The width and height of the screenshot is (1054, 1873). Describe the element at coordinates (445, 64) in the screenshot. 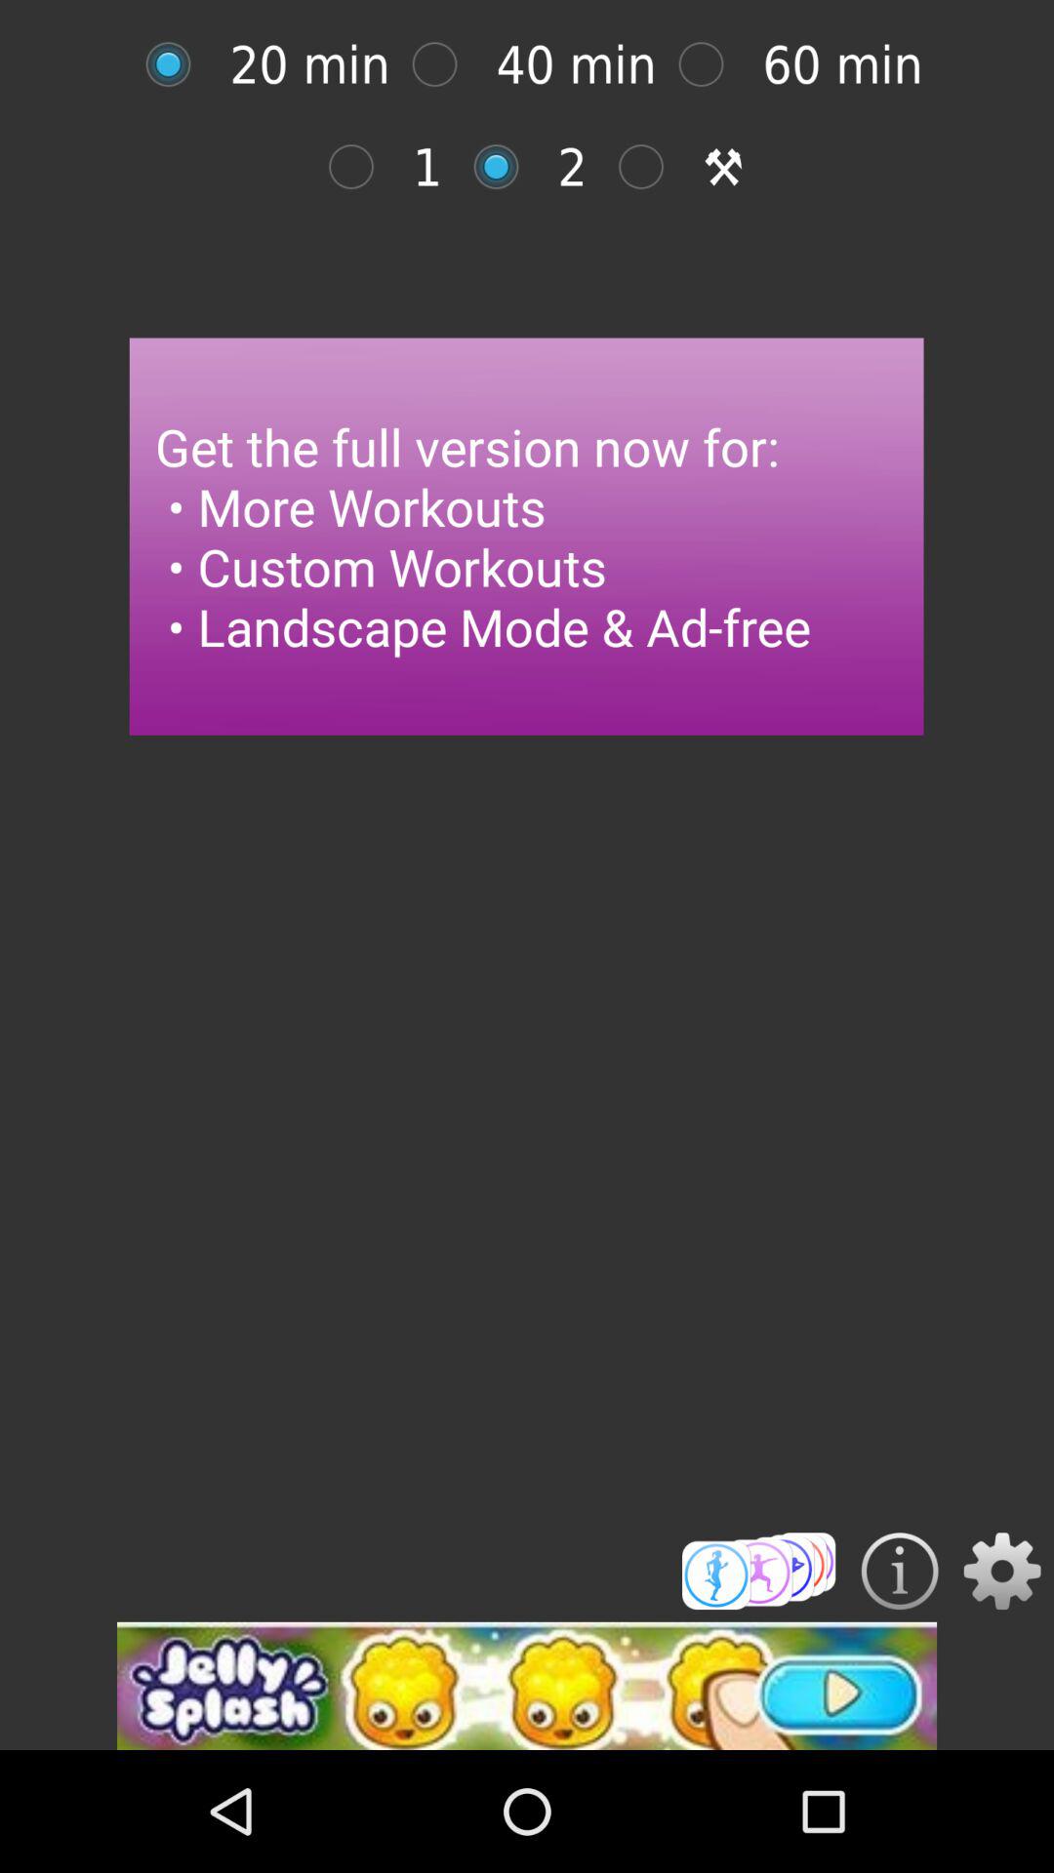

I see `select 40 min workout option` at that location.